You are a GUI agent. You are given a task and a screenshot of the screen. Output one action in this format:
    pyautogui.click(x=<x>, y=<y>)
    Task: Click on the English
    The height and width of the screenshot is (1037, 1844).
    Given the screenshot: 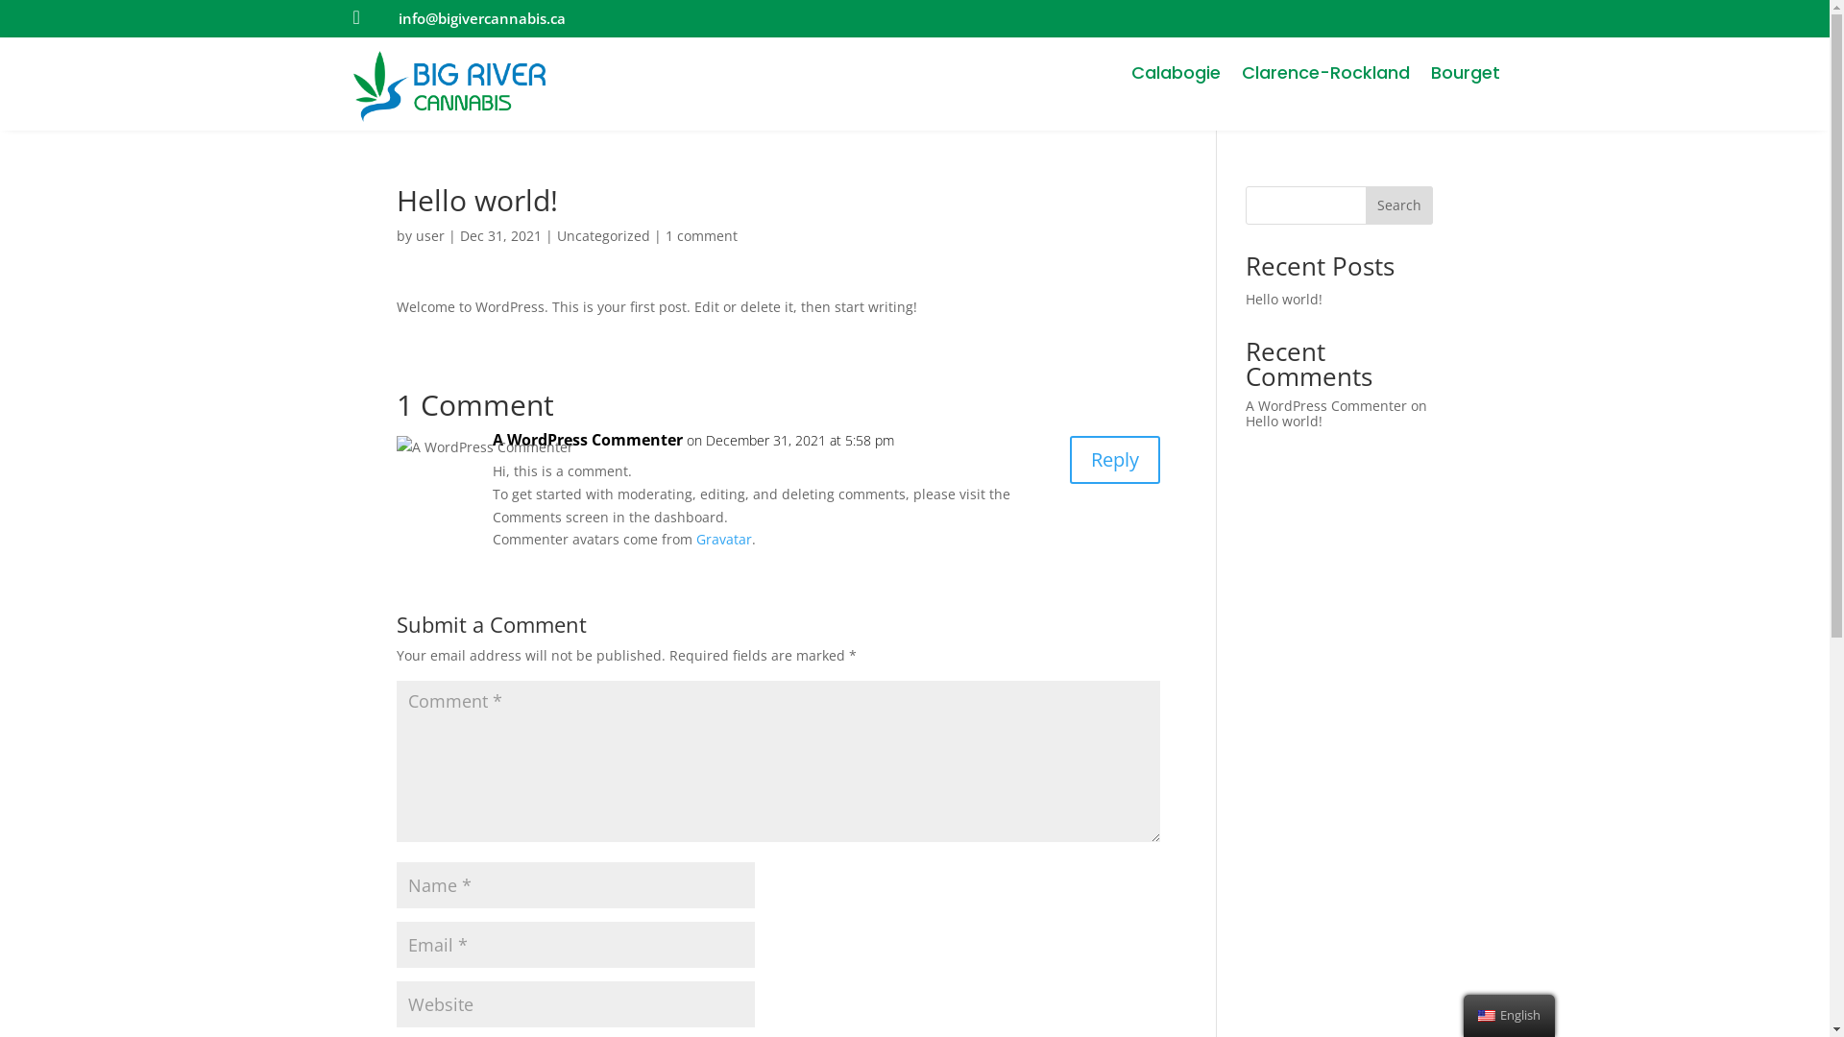 What is the action you would take?
    pyautogui.click(x=1487, y=1016)
    